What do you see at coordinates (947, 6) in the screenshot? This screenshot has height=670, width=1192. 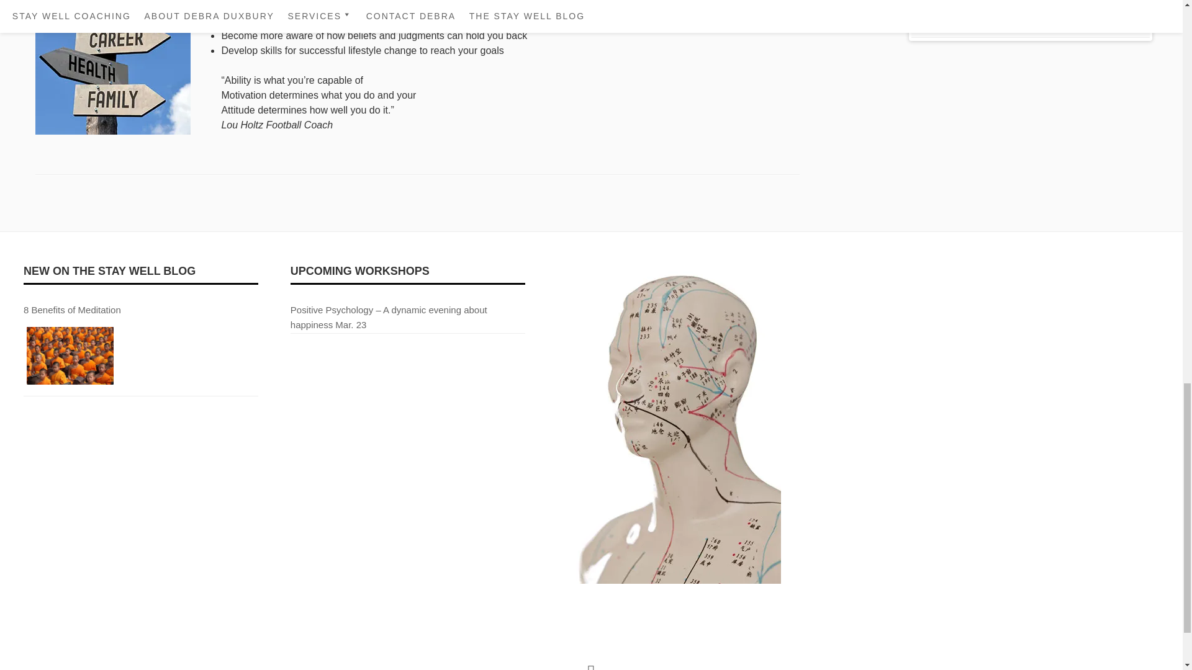 I see `Submit` at bounding box center [947, 6].